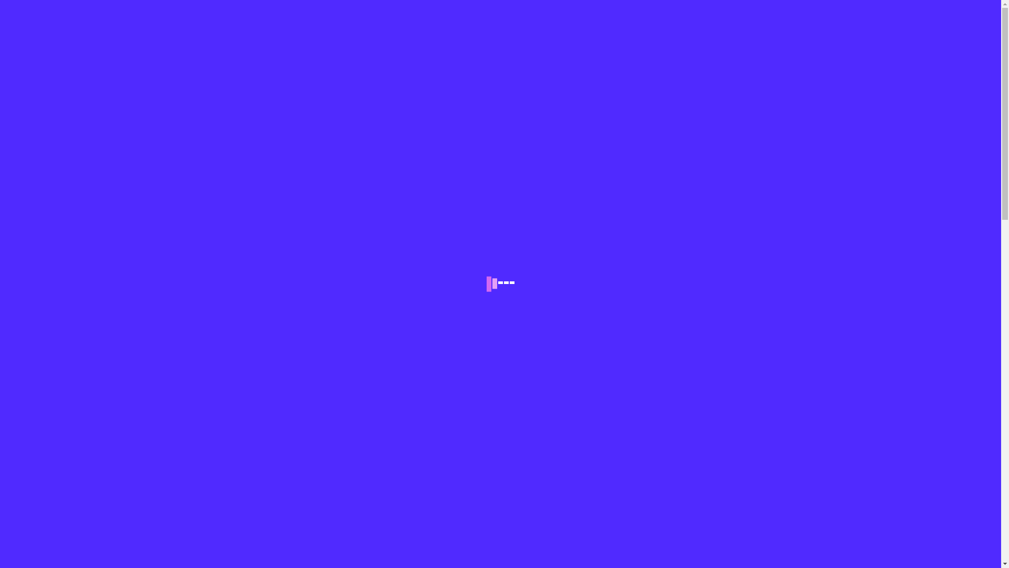 This screenshot has height=568, width=1009. Describe the element at coordinates (753, 442) in the screenshot. I see `How to open file explorer in windows 10 & 11` at that location.